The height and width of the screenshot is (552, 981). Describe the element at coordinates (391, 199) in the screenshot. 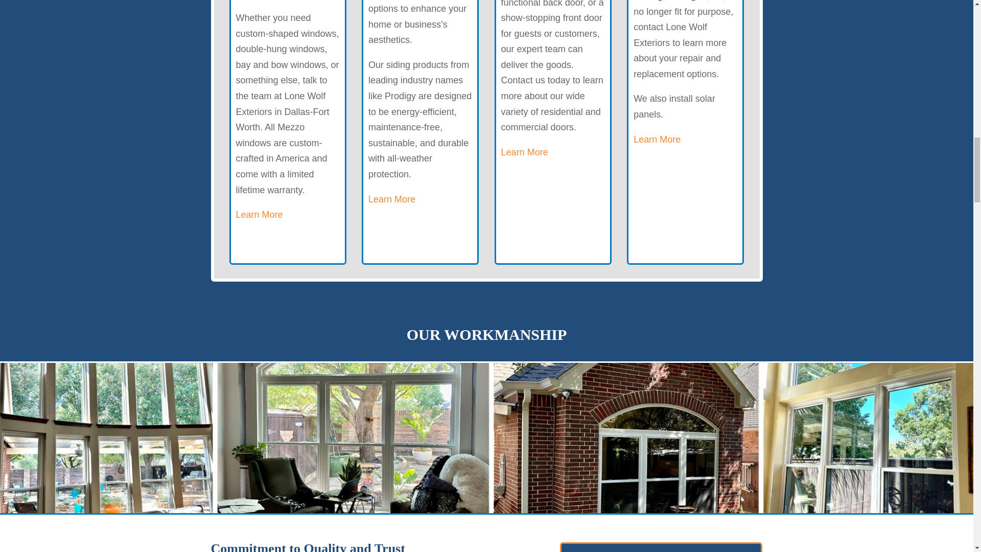

I see `Learn More` at that location.